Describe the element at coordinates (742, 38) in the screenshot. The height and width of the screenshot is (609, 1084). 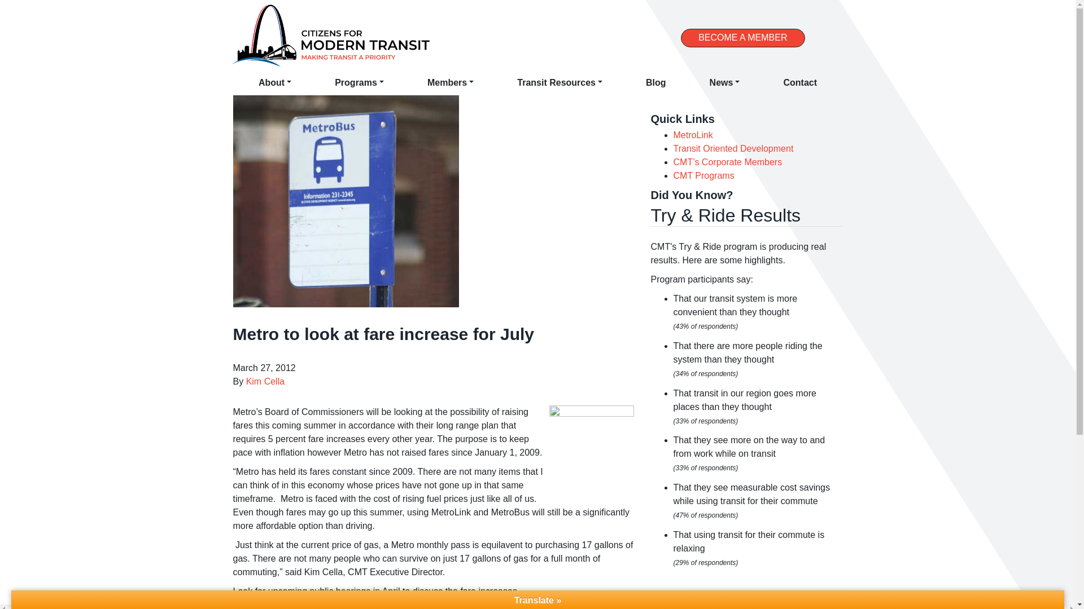
I see `BECOME A MEMBER` at that location.